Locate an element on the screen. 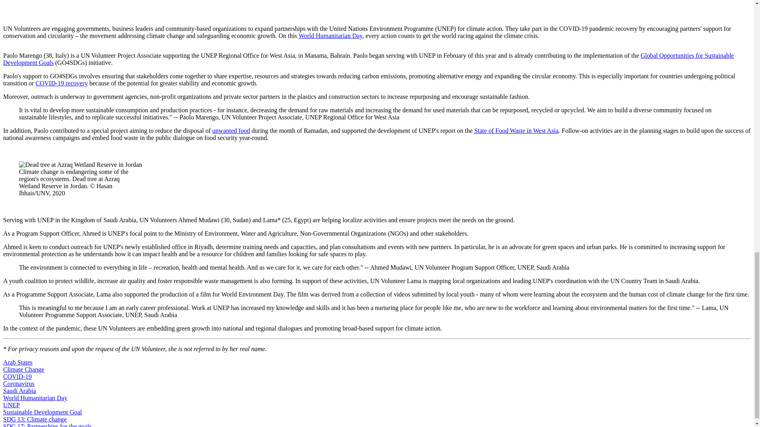  Share to Facebook is located at coordinates (348, 6).